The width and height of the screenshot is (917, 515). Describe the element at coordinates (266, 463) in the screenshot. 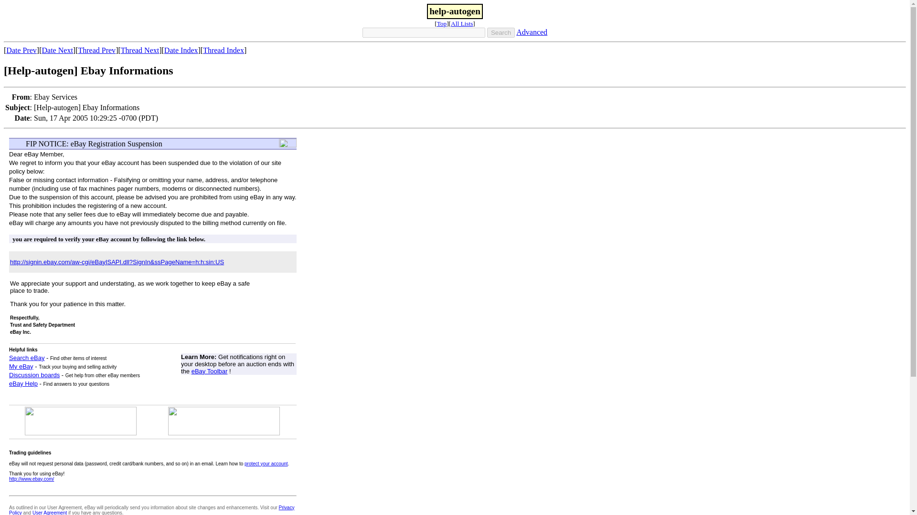

I see `protect your account` at that location.